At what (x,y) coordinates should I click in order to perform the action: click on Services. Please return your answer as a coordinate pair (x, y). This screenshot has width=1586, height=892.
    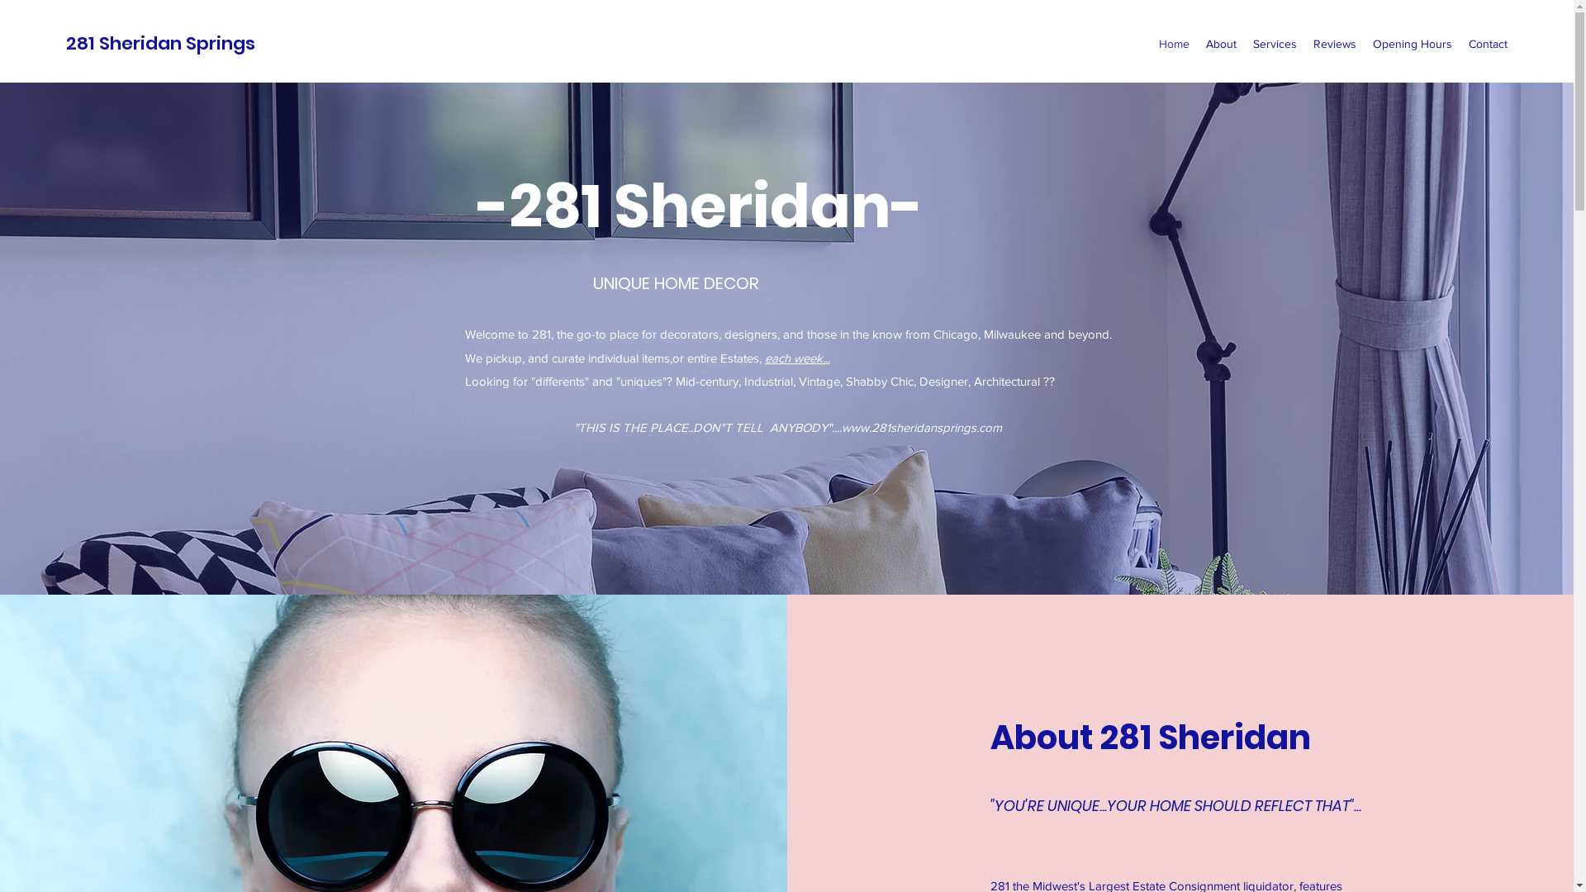
    Looking at the image, I should click on (1275, 44).